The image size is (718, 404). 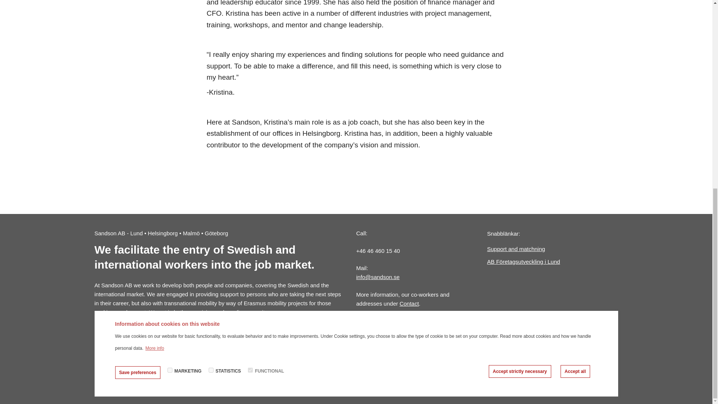 What do you see at coordinates (520, 19) in the screenshot?
I see `Accept strictly necessary` at bounding box center [520, 19].